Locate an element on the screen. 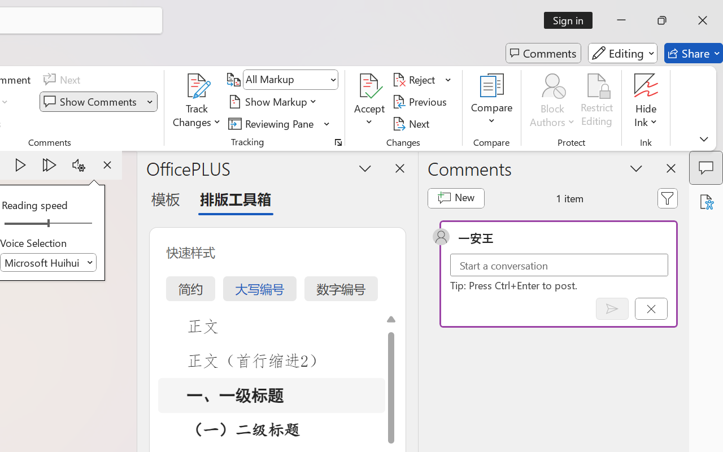  Post comment (Ctrl + Enter) is located at coordinates (612, 308).